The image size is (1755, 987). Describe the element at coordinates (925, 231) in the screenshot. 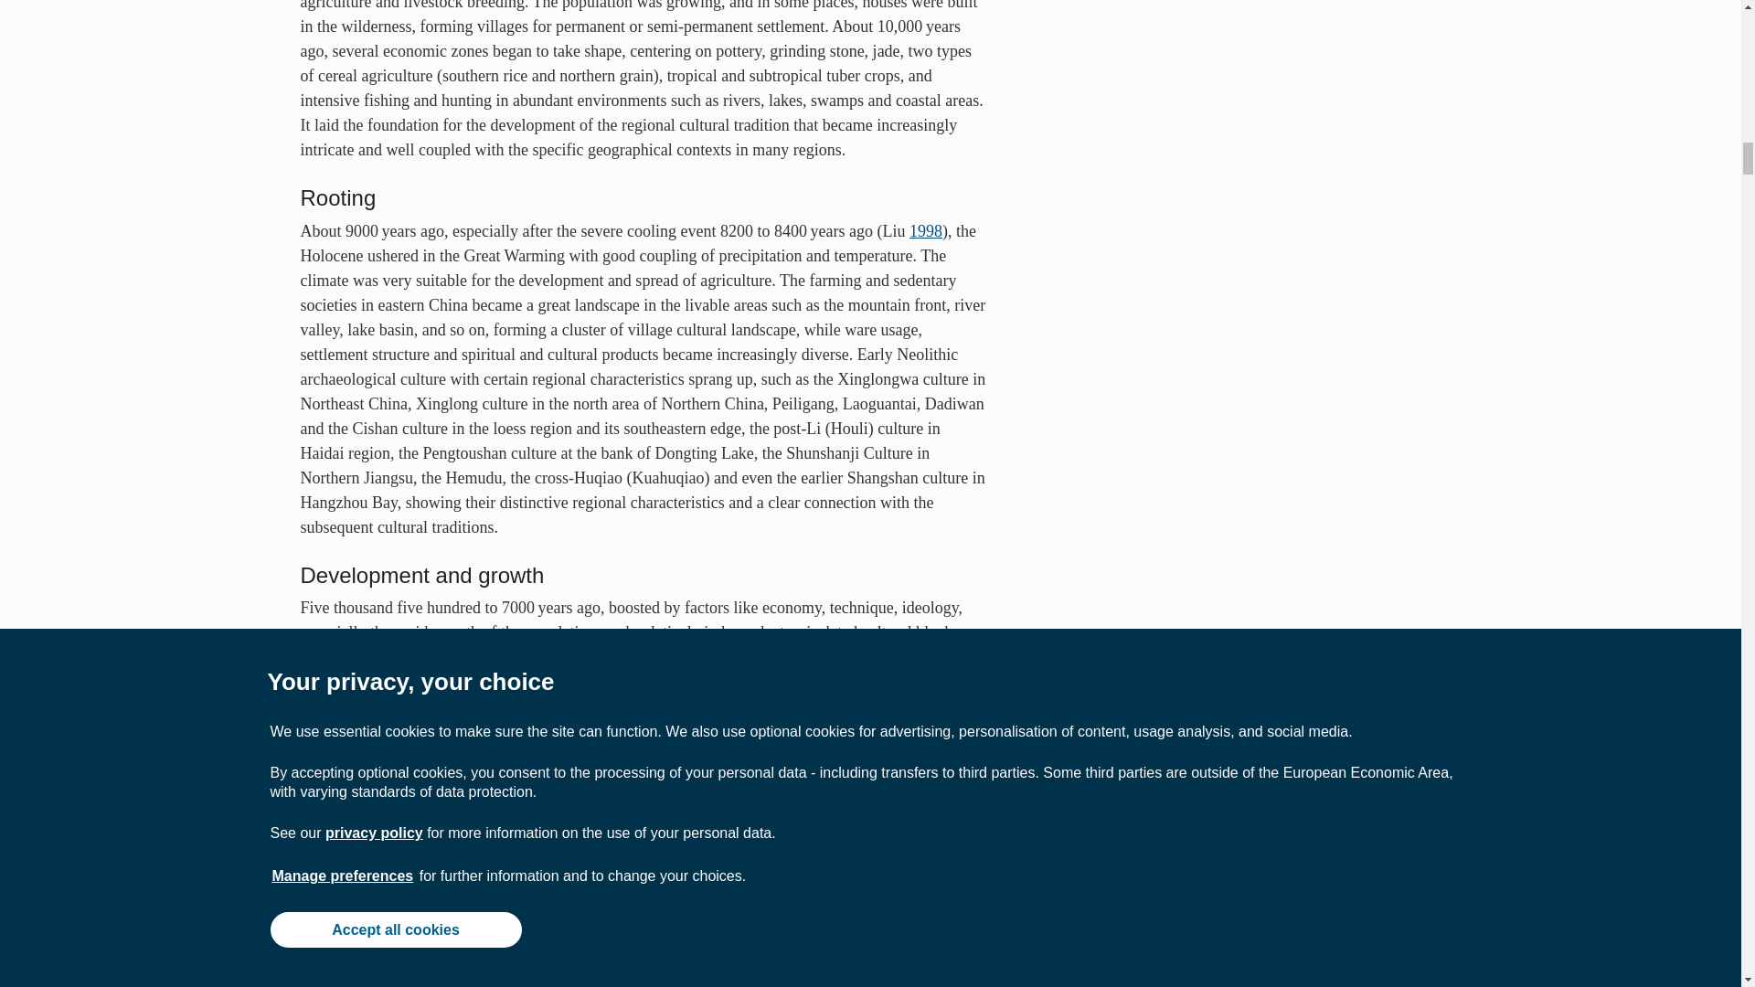

I see `1998` at that location.